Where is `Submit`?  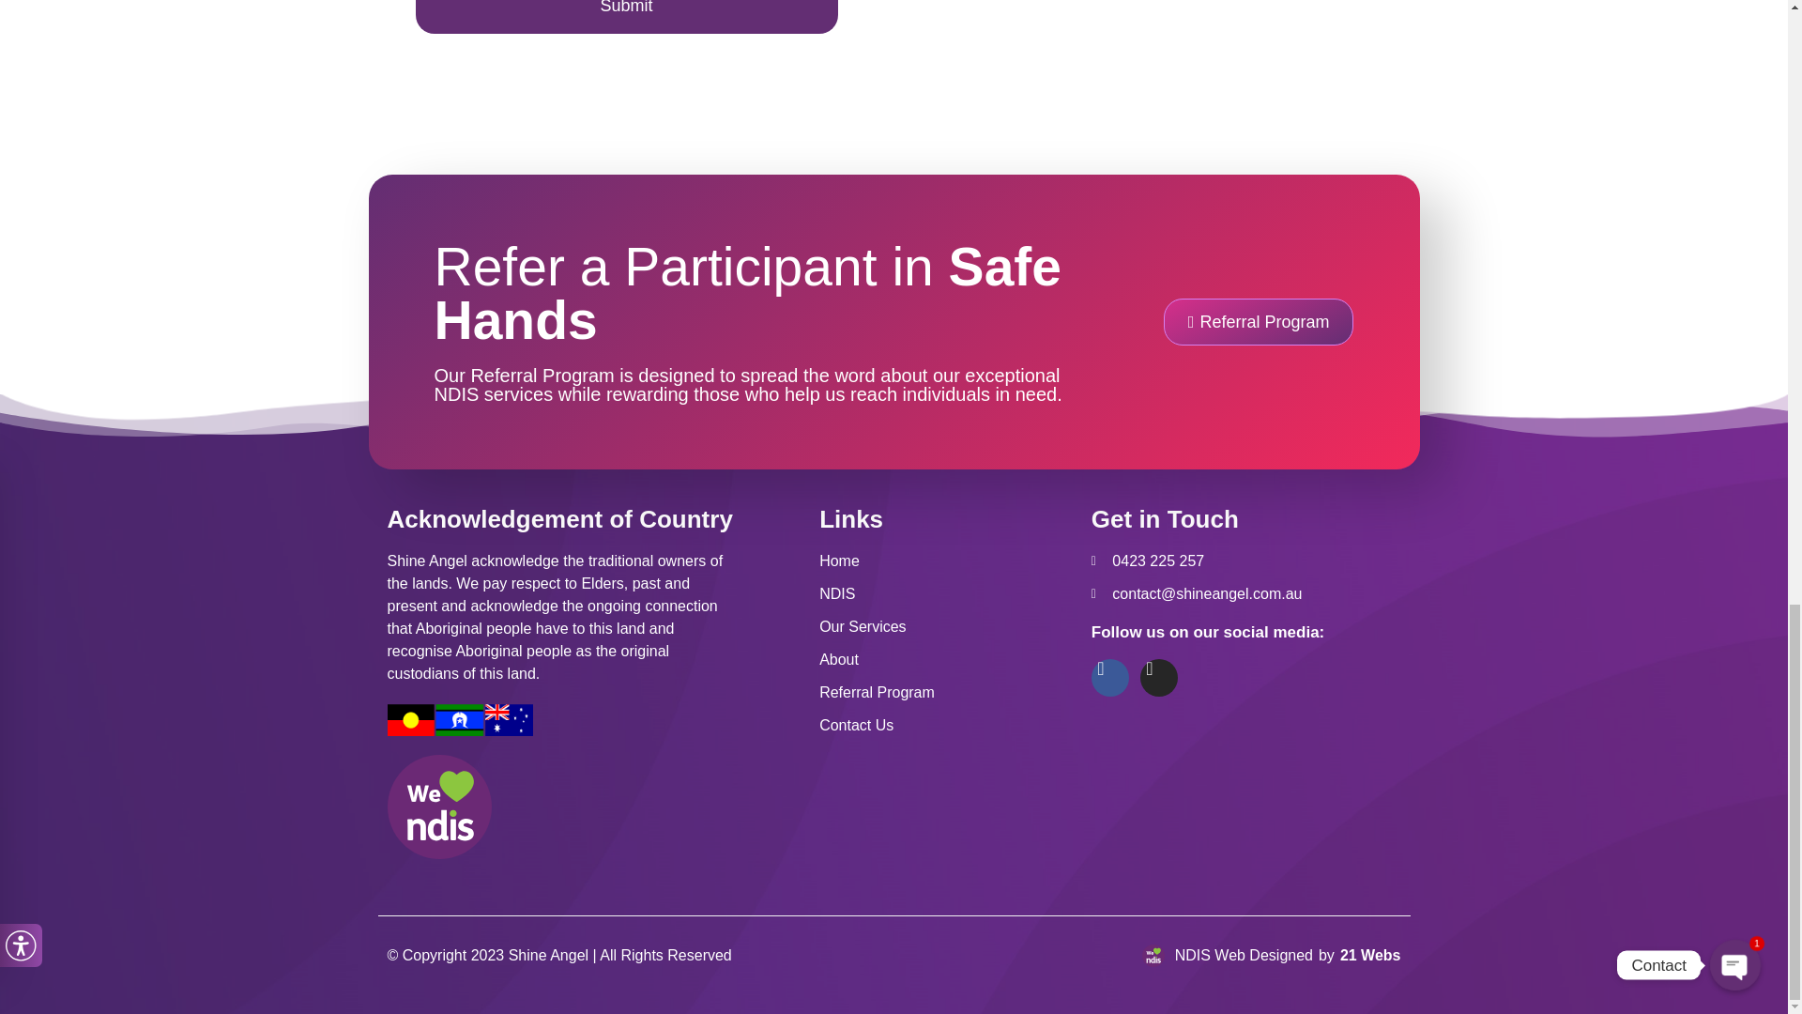 Submit is located at coordinates (625, 17).